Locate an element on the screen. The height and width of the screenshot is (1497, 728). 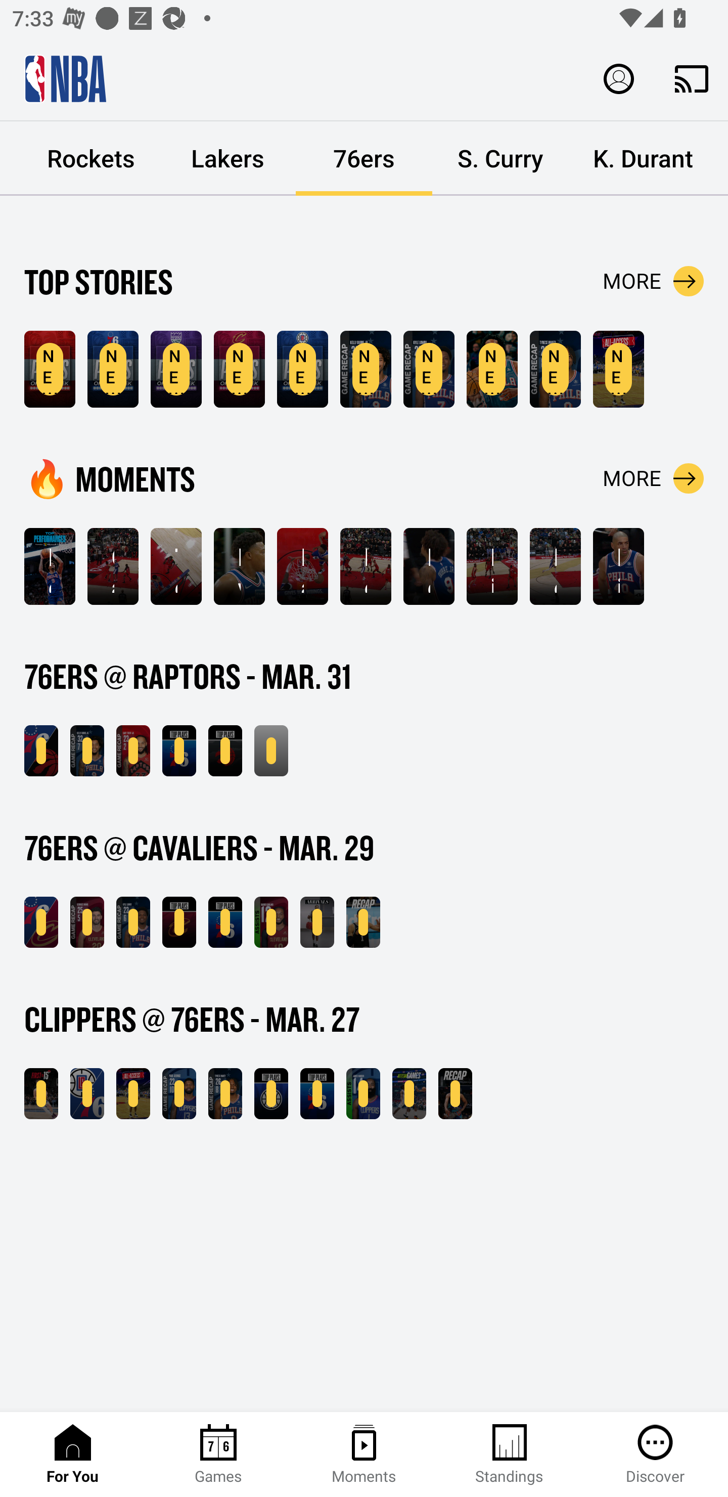
Standings is located at coordinates (510, 1455).